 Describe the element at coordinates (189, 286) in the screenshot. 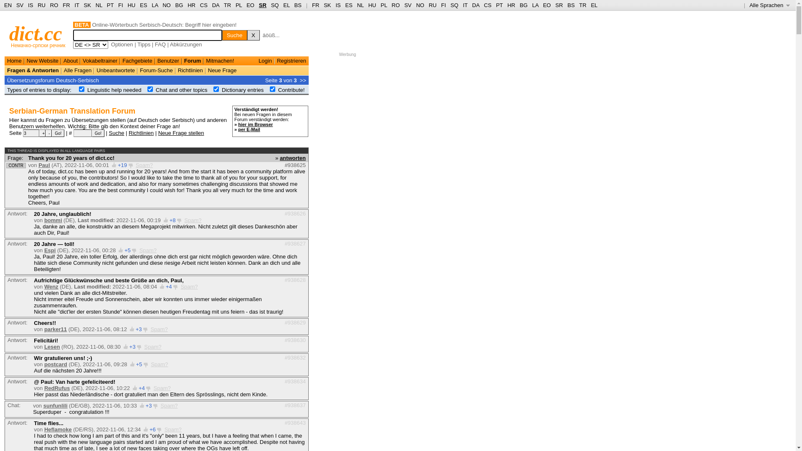

I see `Spam?` at that location.